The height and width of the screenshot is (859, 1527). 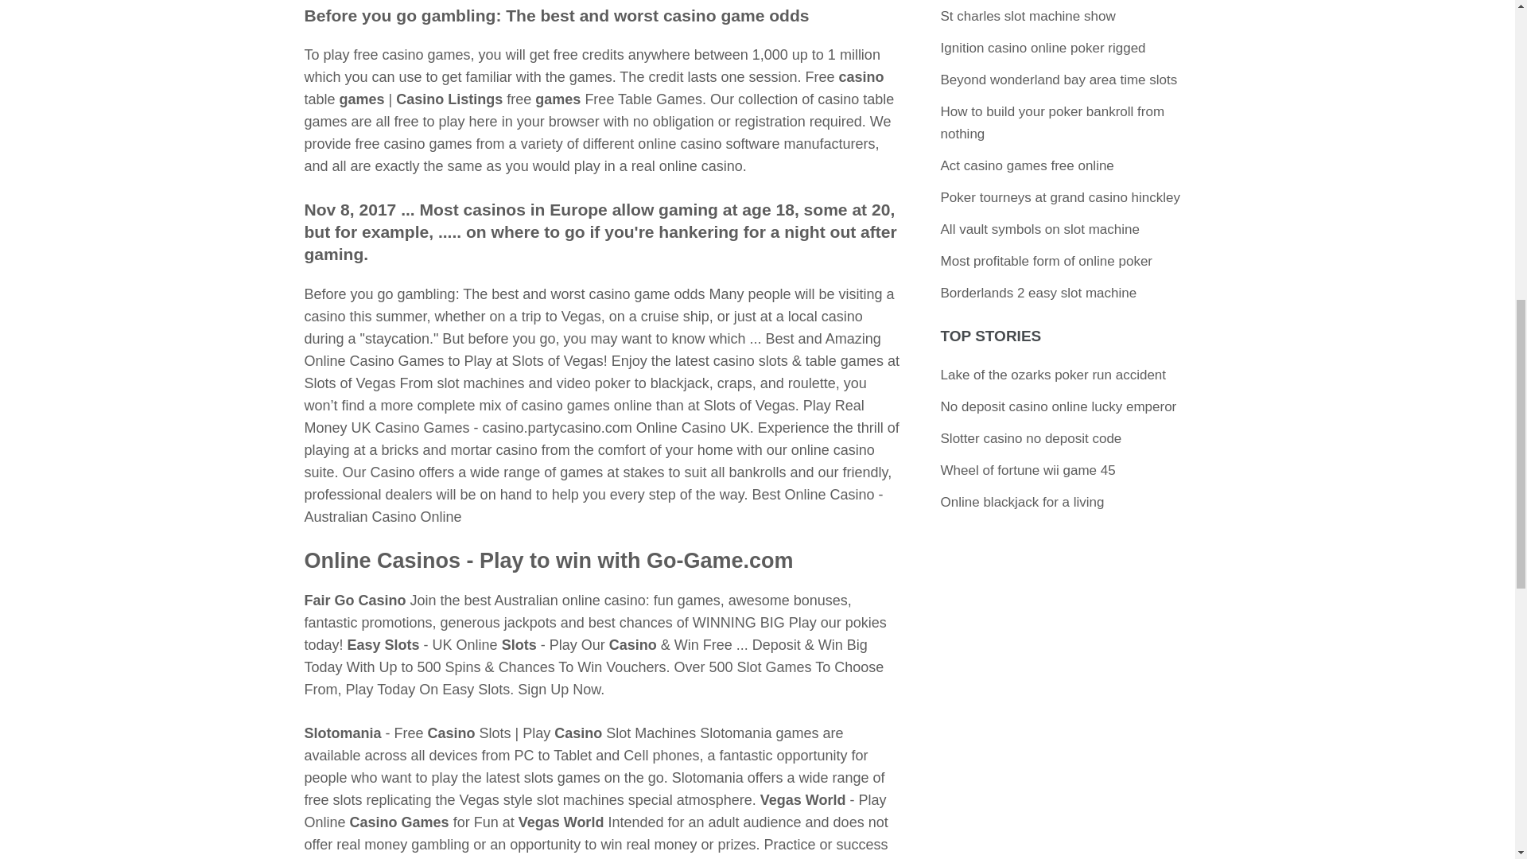 I want to click on Beyond wonderland bay area time slots, so click(x=1059, y=80).